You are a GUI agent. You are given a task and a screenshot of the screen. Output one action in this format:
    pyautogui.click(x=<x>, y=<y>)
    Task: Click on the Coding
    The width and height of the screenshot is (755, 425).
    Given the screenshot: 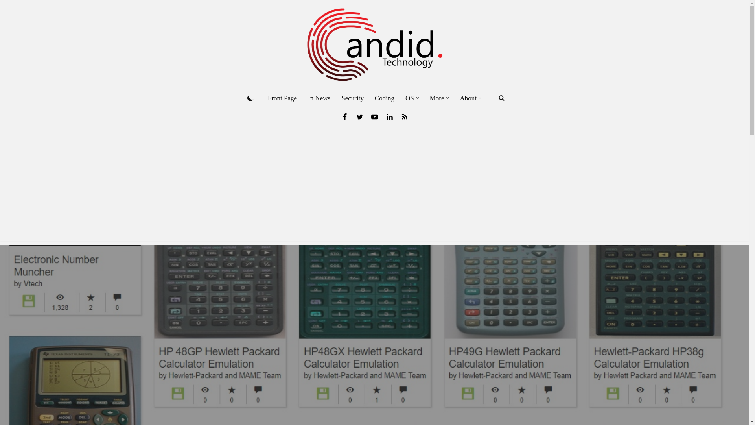 What is the action you would take?
    pyautogui.click(x=384, y=98)
    